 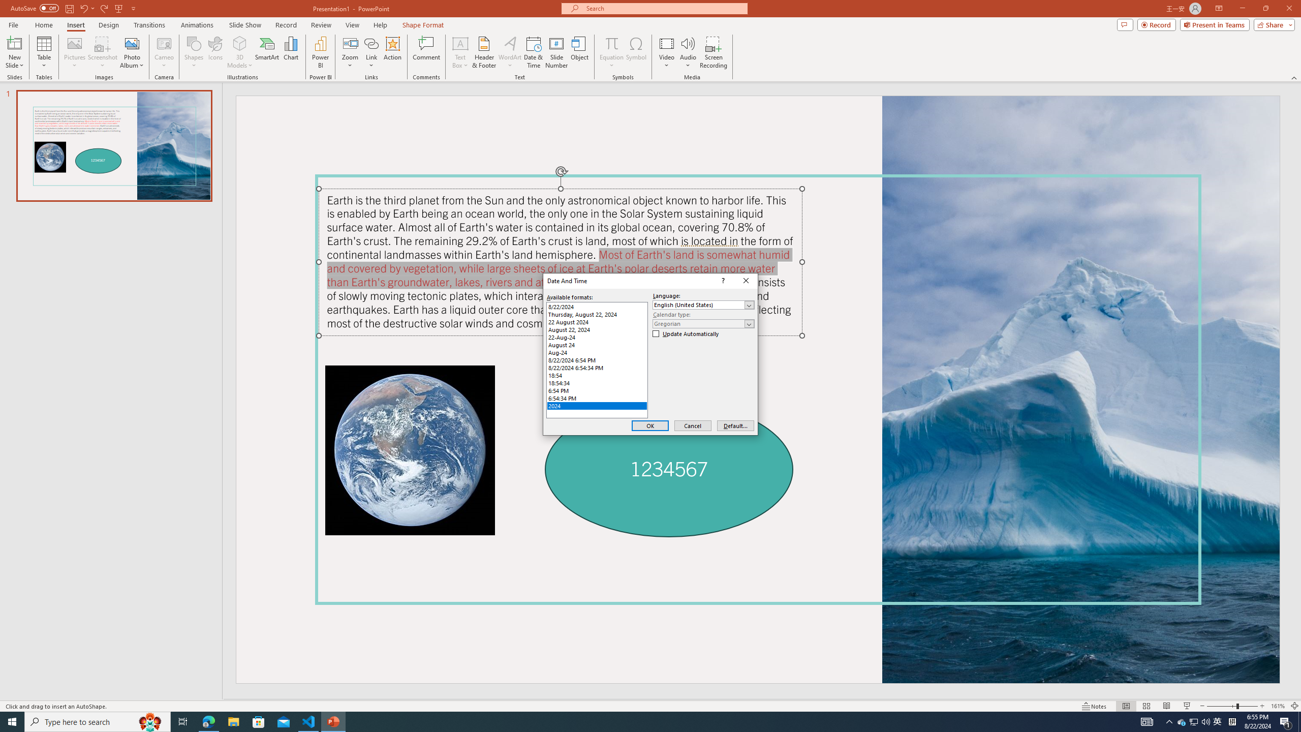 I want to click on Notification Chevron, so click(x=1169, y=722).